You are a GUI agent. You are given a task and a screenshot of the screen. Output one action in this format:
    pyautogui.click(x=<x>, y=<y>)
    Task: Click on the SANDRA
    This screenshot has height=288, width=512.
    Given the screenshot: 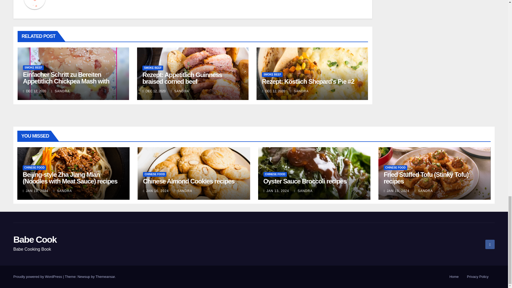 What is the action you would take?
    pyautogui.click(x=180, y=91)
    